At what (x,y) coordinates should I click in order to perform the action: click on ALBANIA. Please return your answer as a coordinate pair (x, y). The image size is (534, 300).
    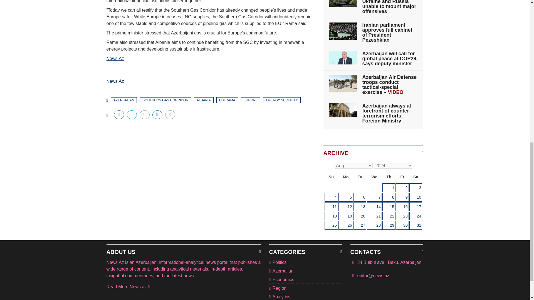
    Looking at the image, I should click on (204, 100).